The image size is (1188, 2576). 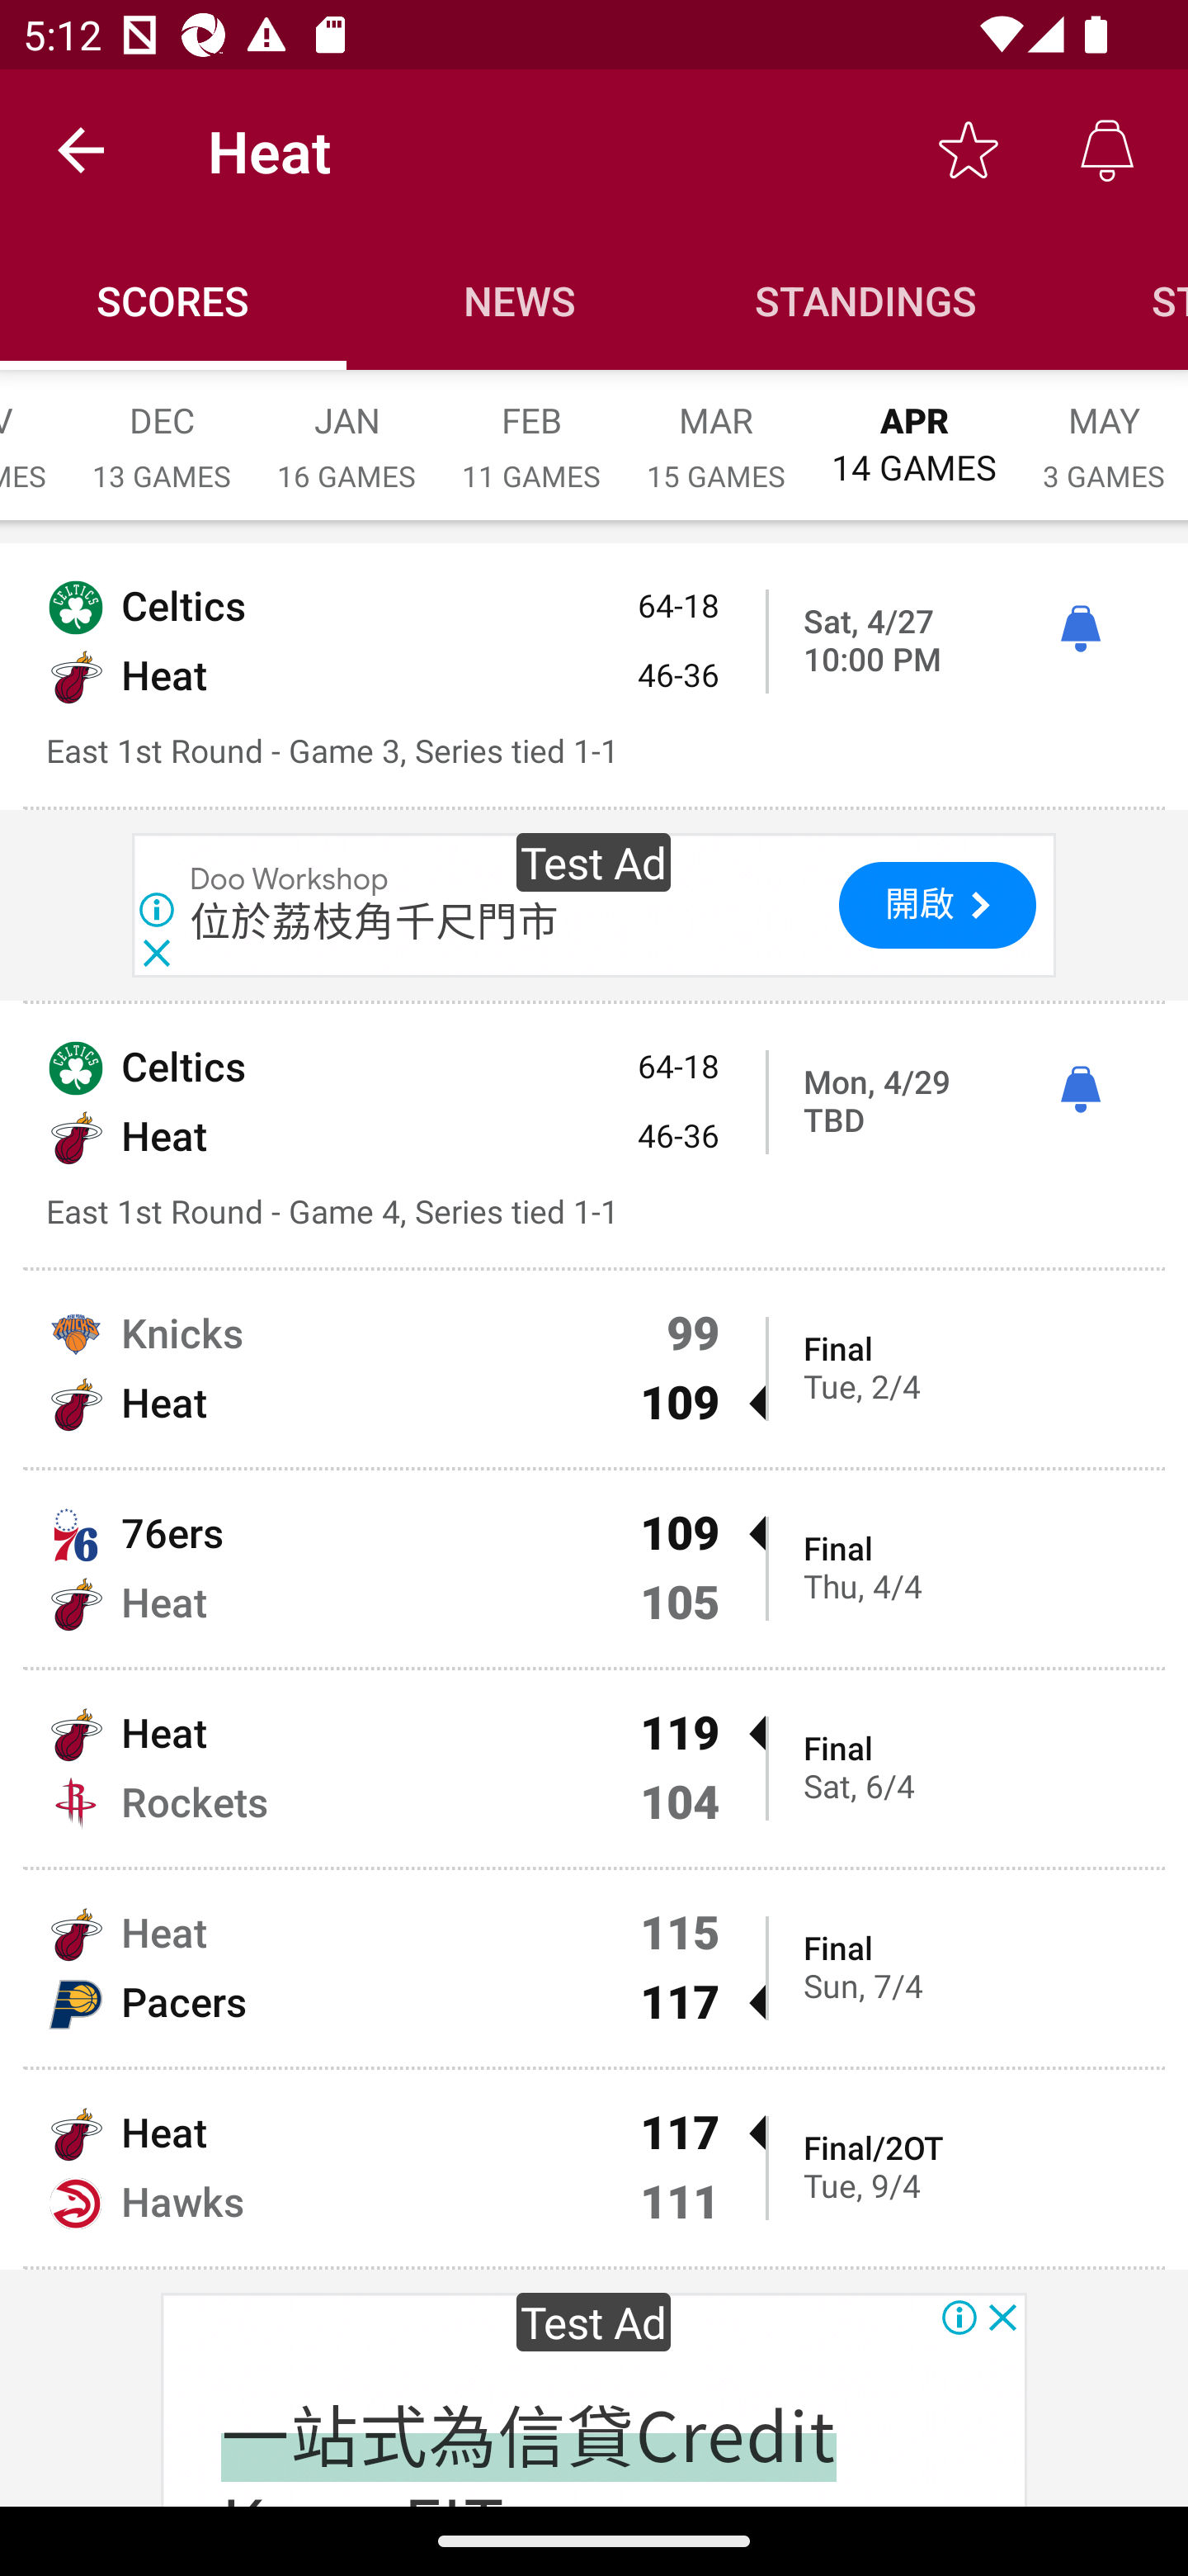 What do you see at coordinates (81, 149) in the screenshot?
I see `back.button` at bounding box center [81, 149].